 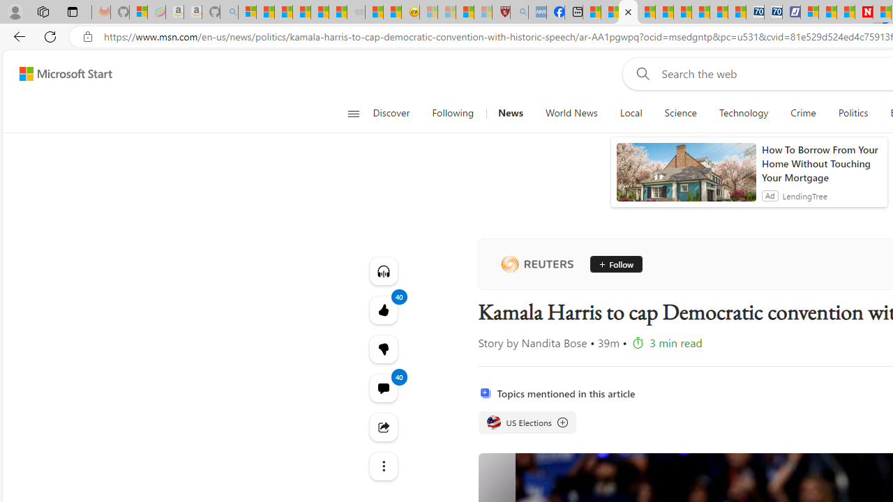 I want to click on News, so click(x=510, y=113).